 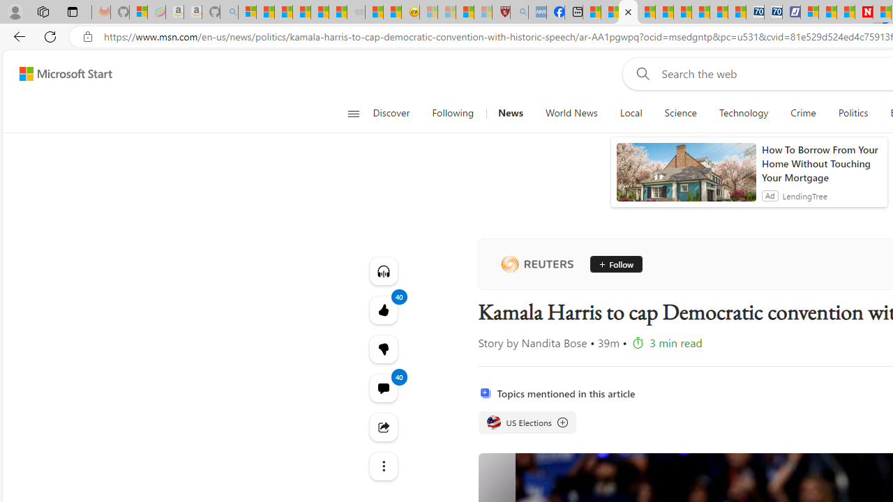 I want to click on News, so click(x=510, y=113).